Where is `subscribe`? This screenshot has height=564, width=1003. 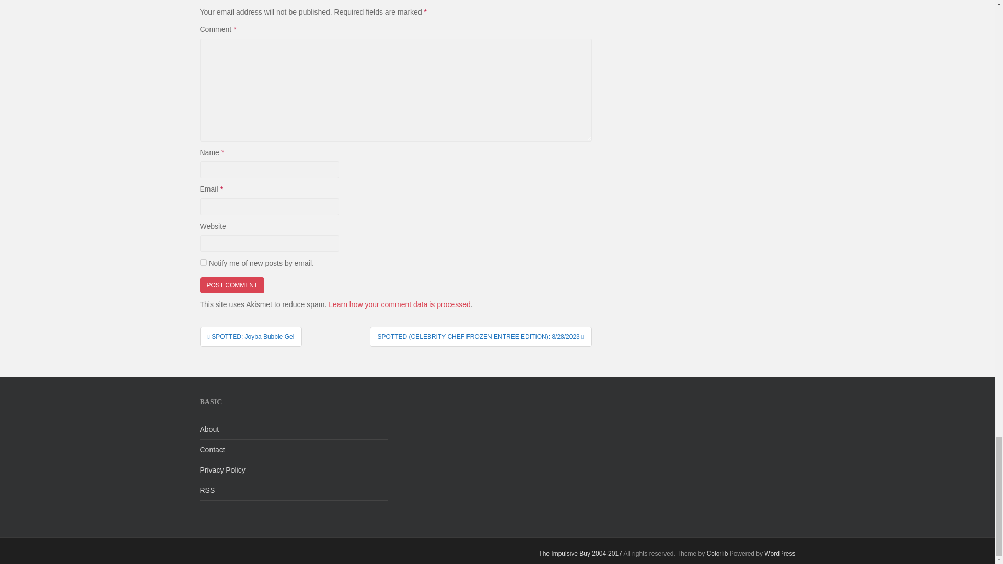 subscribe is located at coordinates (203, 262).